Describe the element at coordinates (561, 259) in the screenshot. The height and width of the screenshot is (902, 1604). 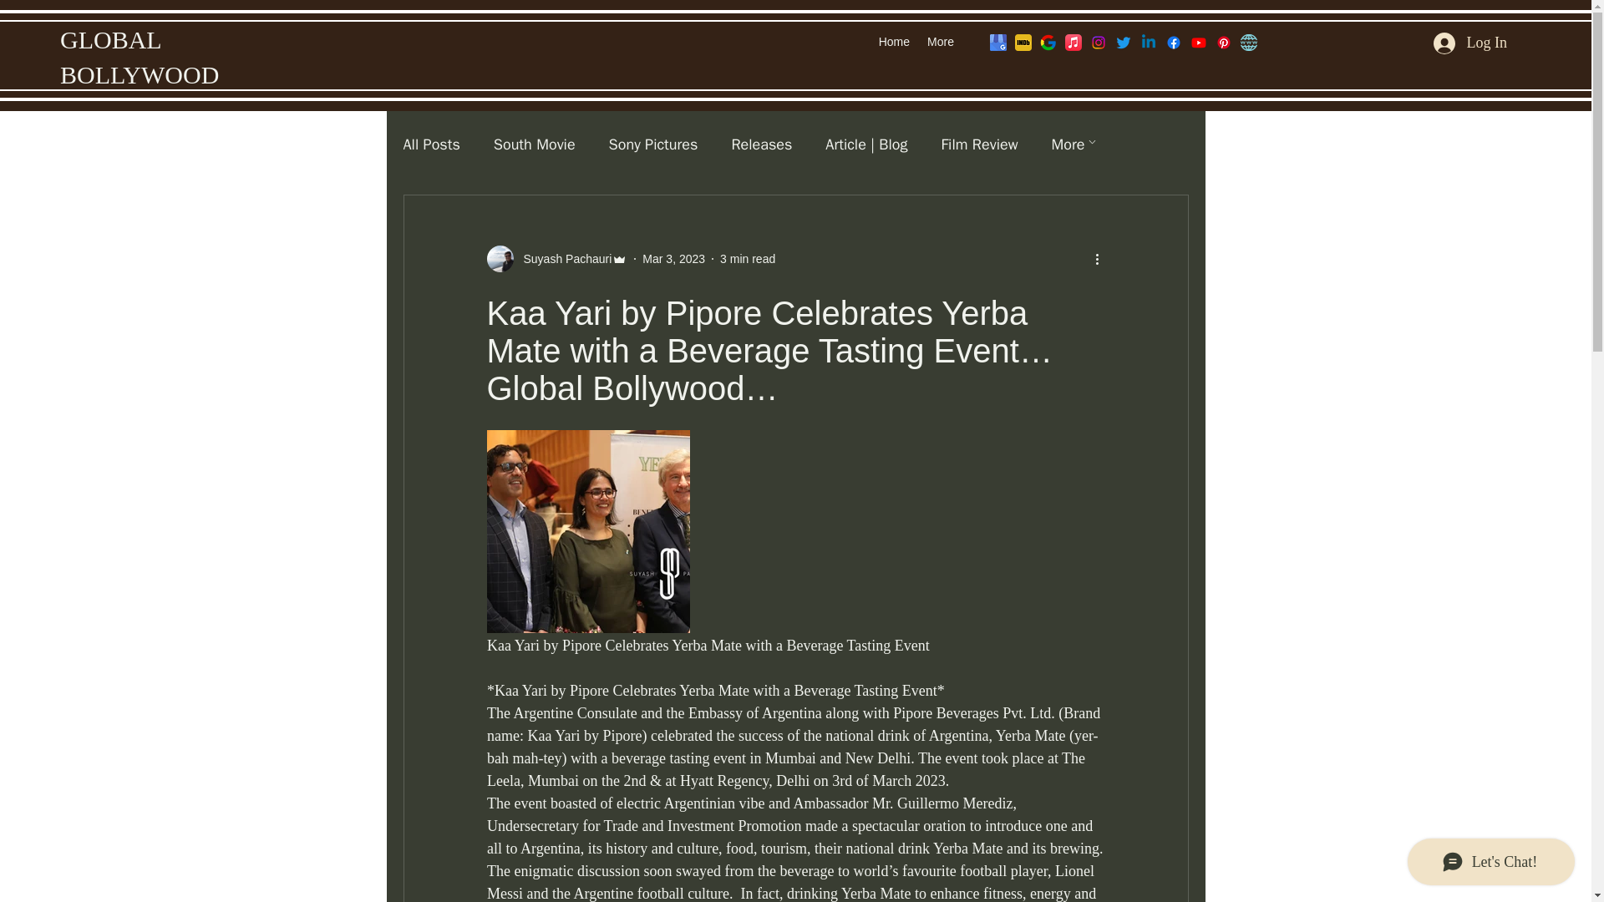
I see `Suyash Pachauri` at that location.